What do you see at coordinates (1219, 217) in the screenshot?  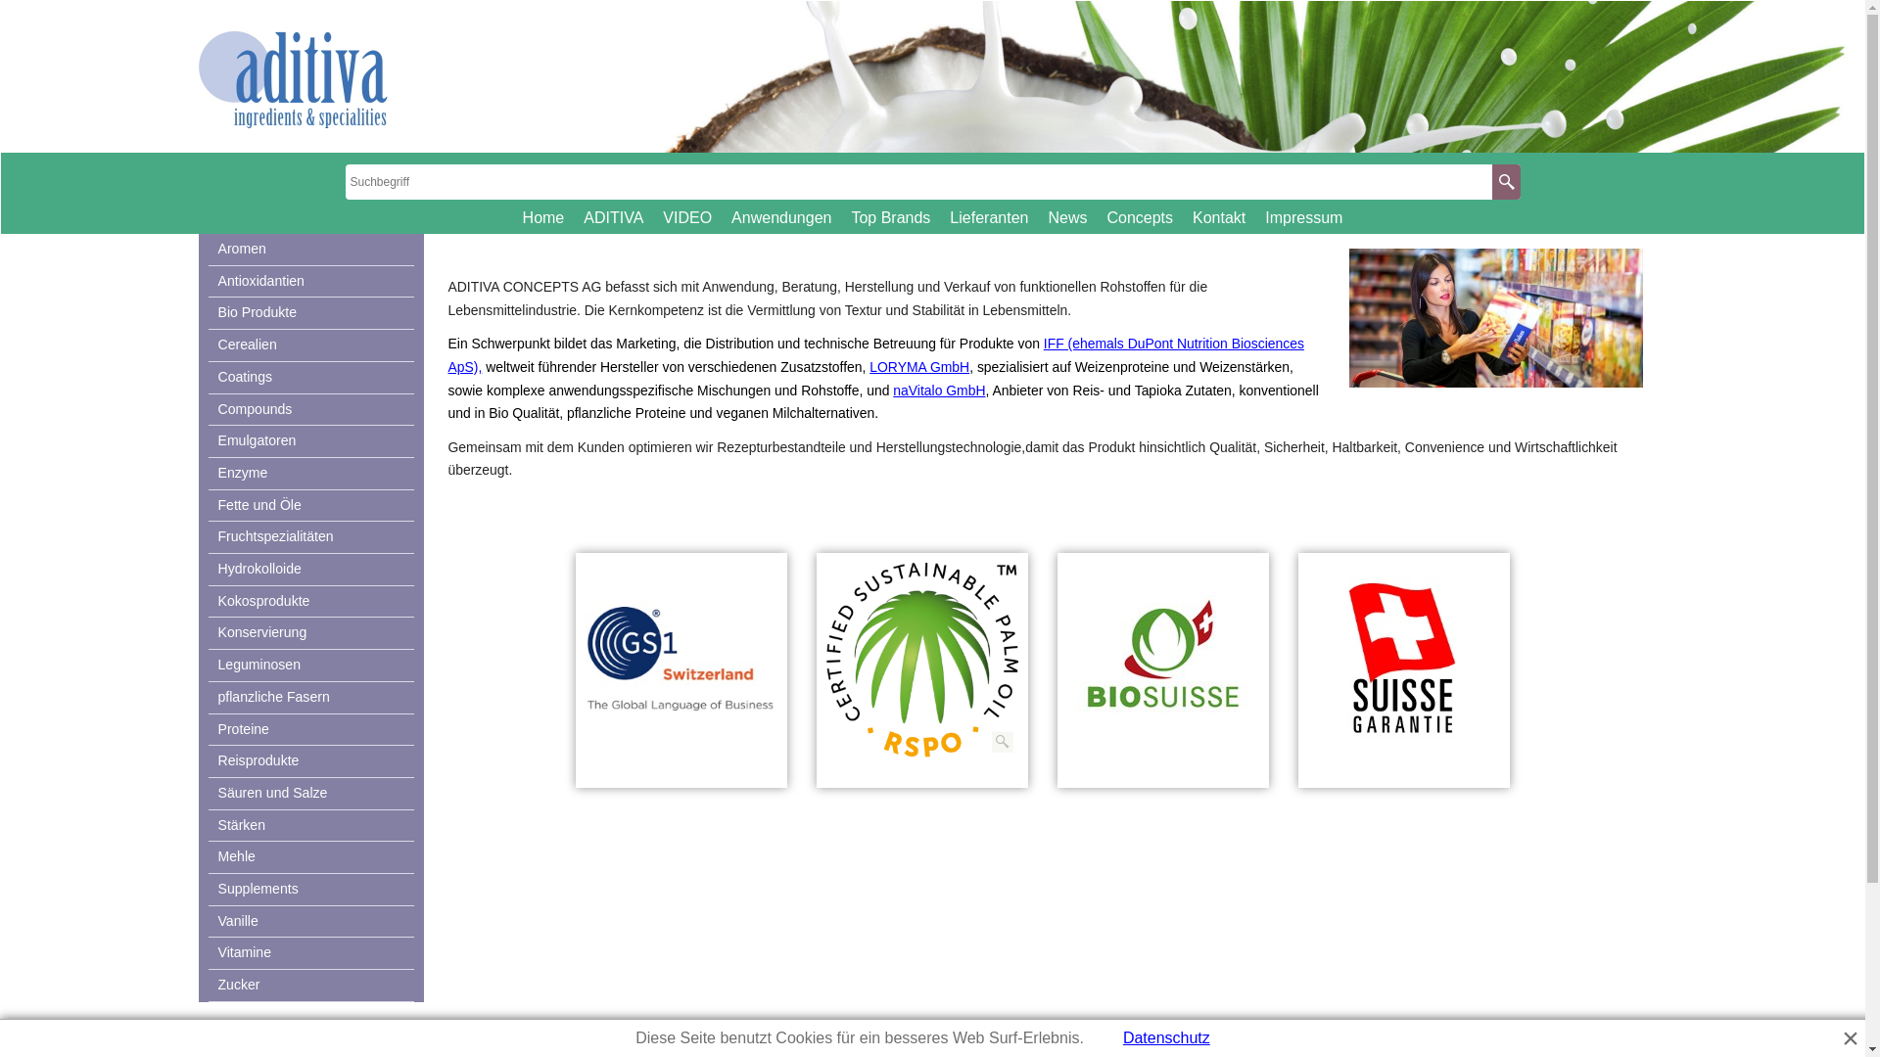 I see `Kontakt` at bounding box center [1219, 217].